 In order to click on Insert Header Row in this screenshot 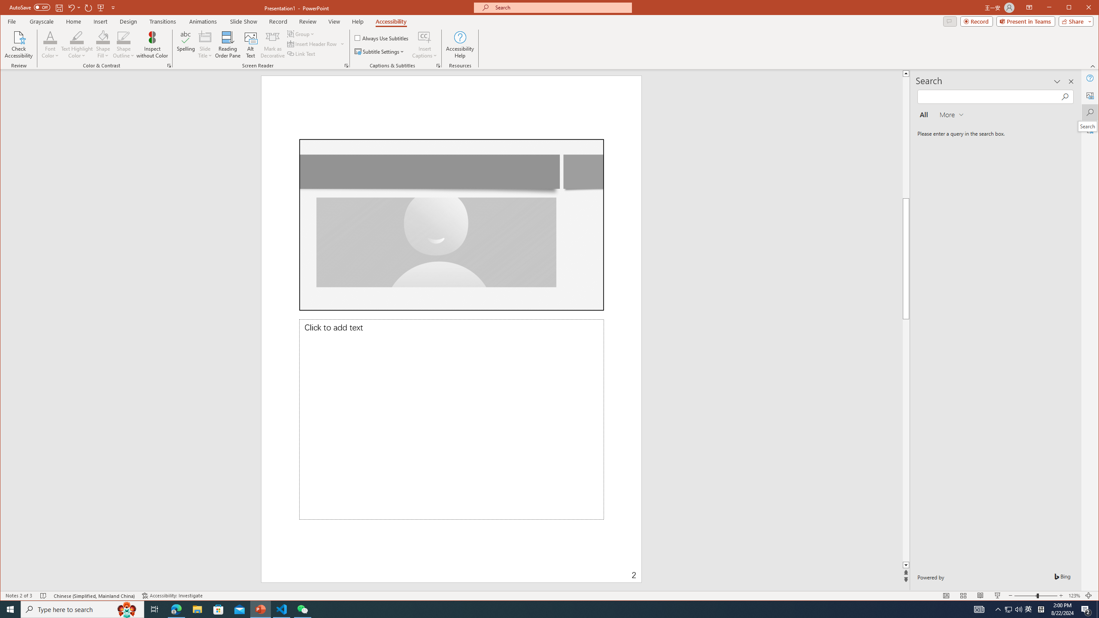, I will do `click(316, 44)`.